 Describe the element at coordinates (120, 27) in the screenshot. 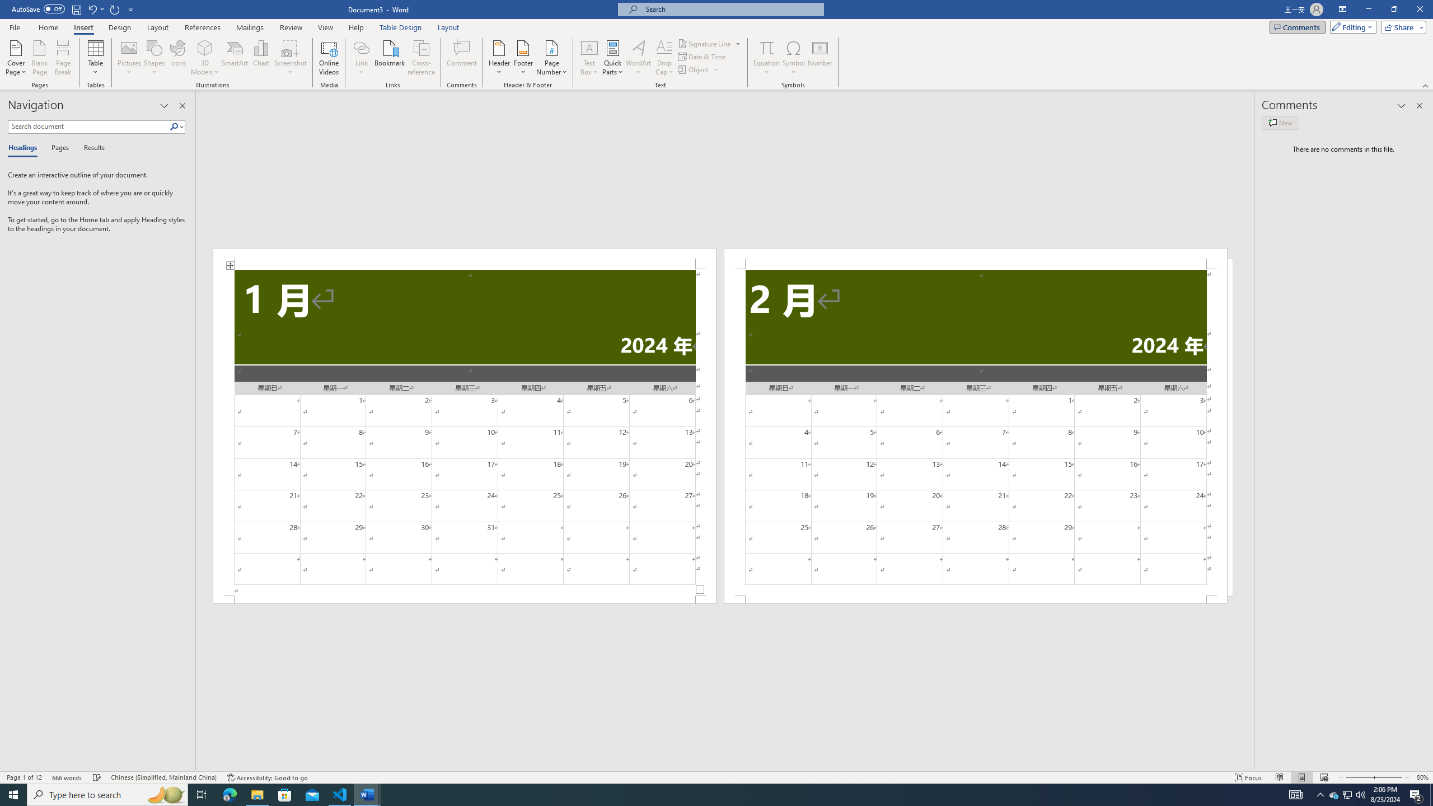

I see `Design` at that location.